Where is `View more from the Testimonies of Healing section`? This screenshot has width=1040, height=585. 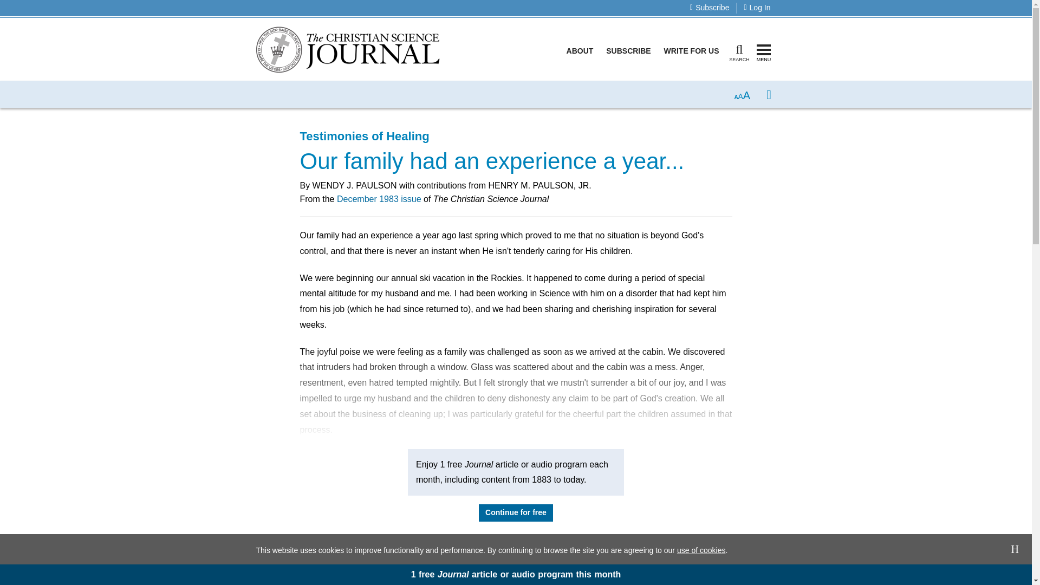
View more from the Testimonies of Healing section is located at coordinates (365, 135).